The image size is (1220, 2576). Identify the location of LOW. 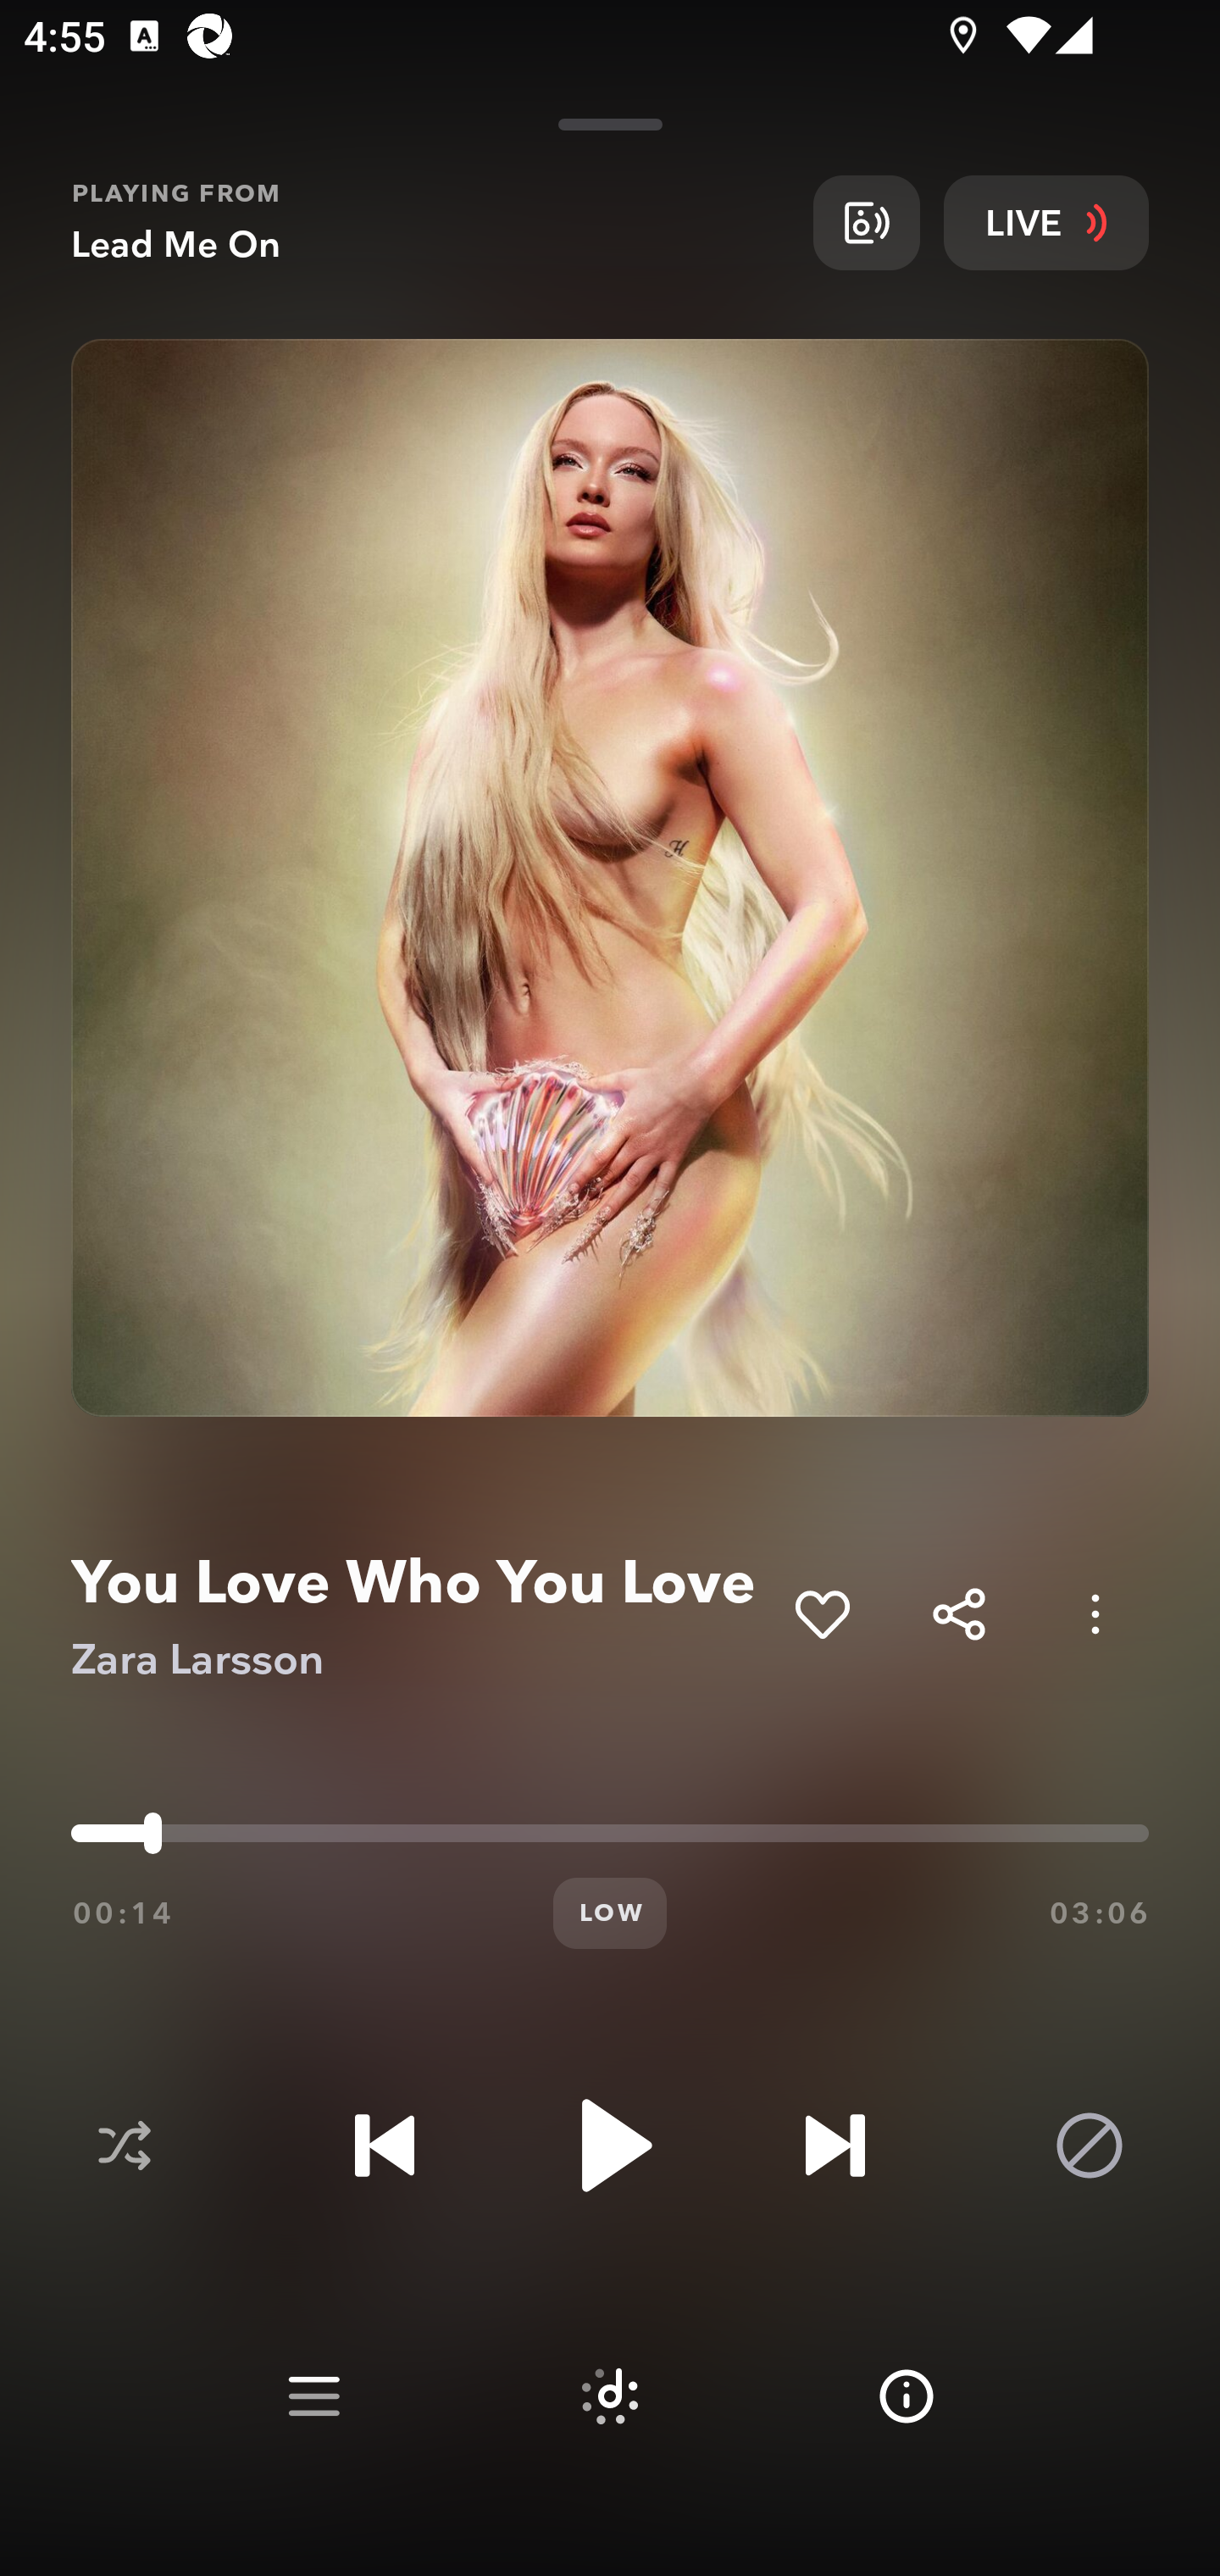
(610, 1913).